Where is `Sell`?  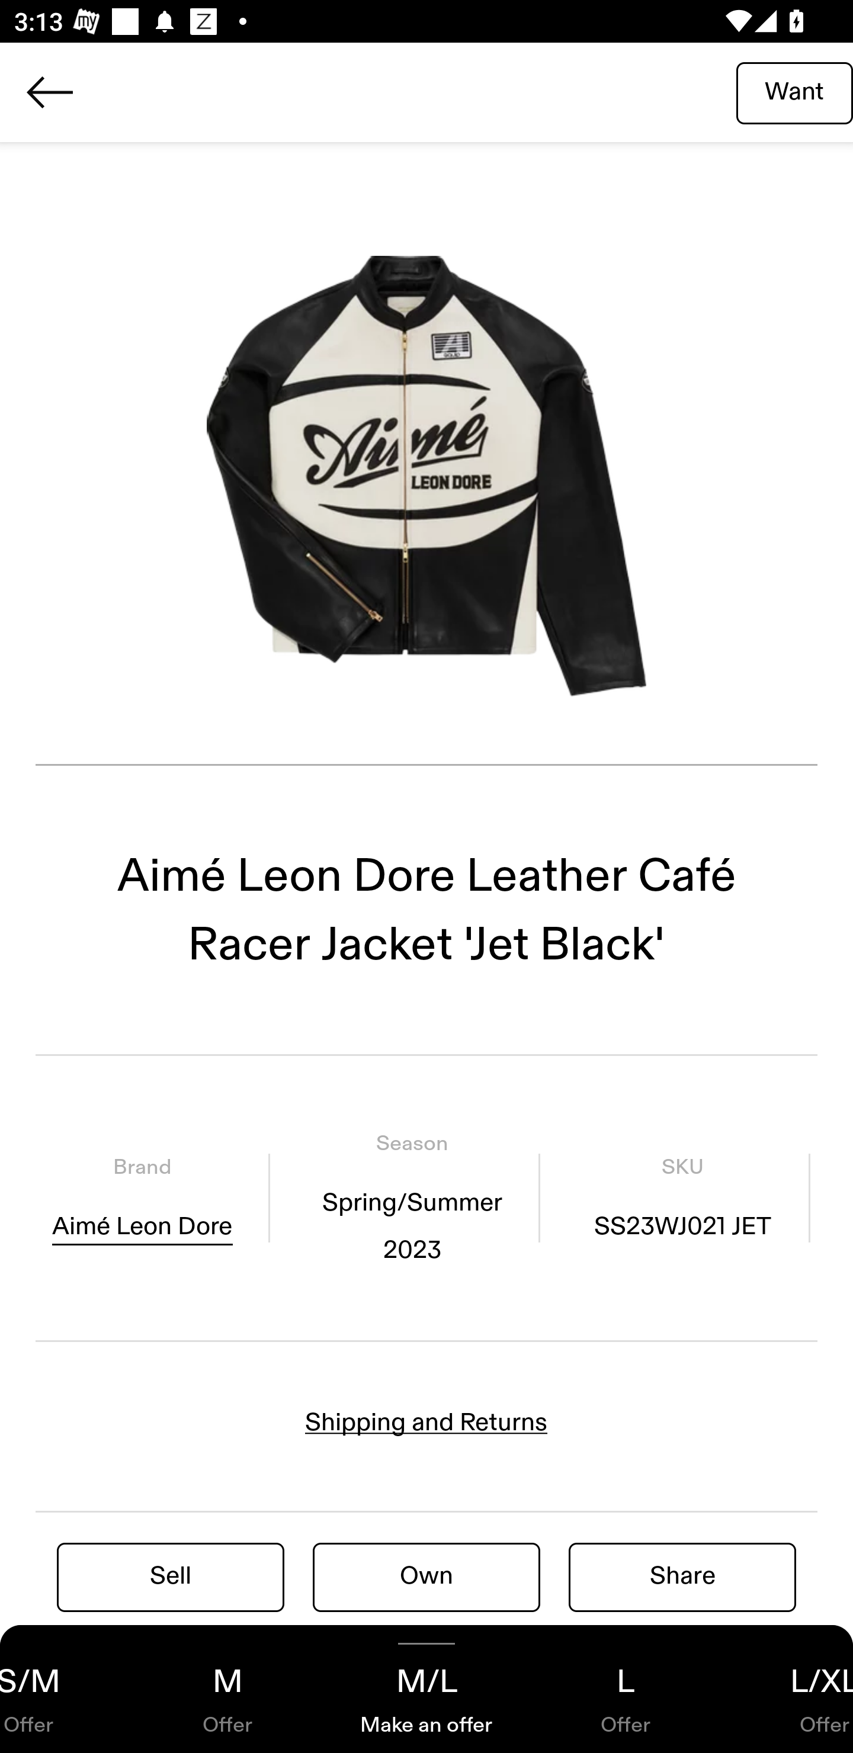 Sell is located at coordinates (171, 1577).